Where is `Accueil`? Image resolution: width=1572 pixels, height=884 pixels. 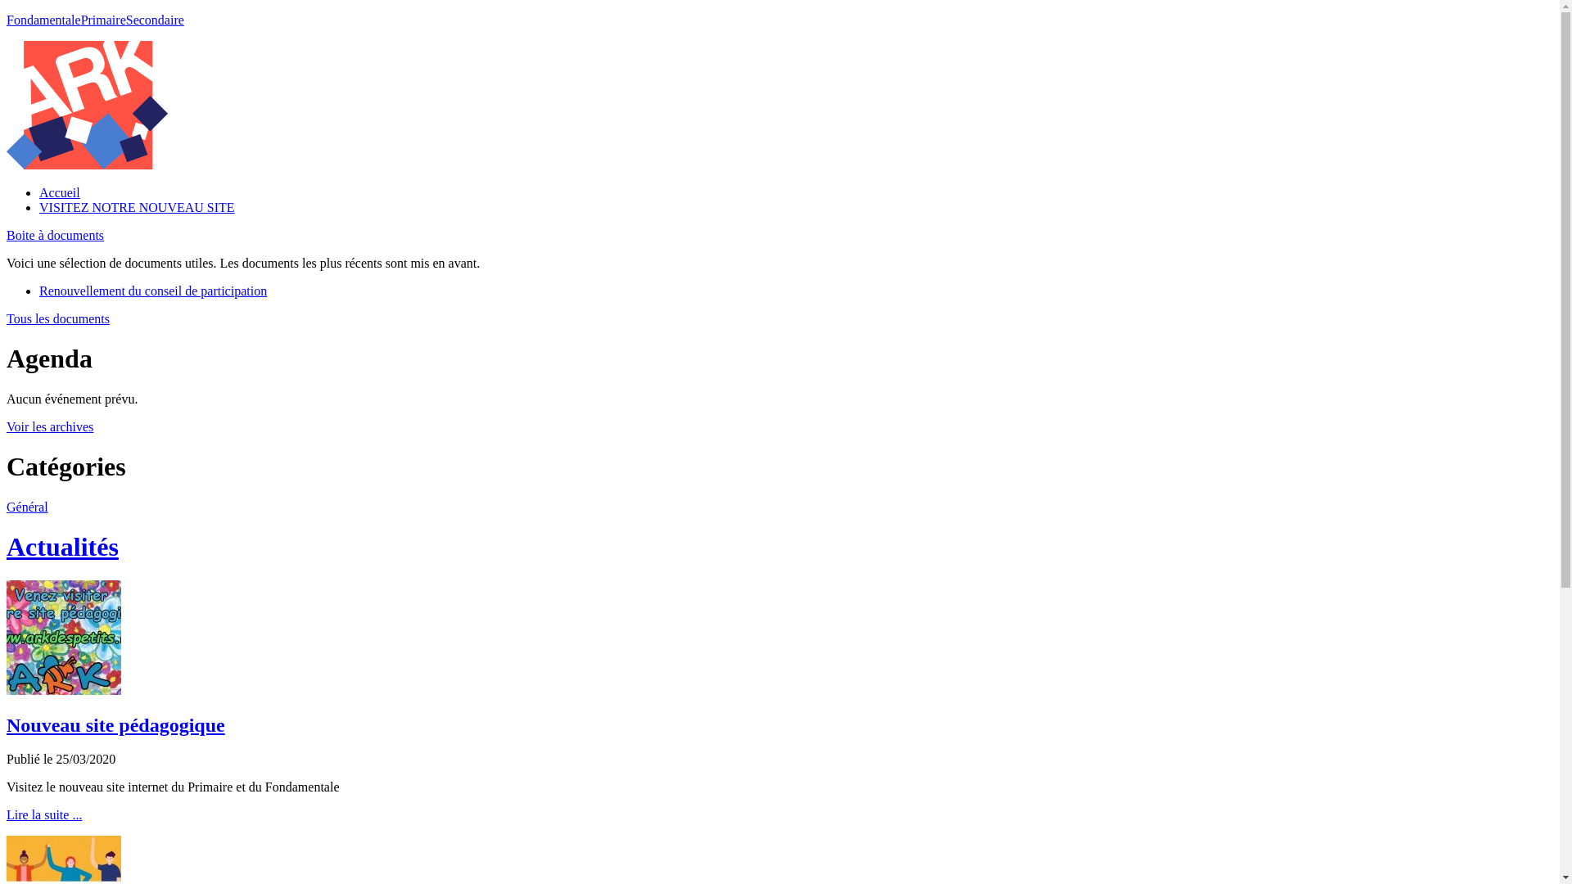
Accueil is located at coordinates (60, 193).